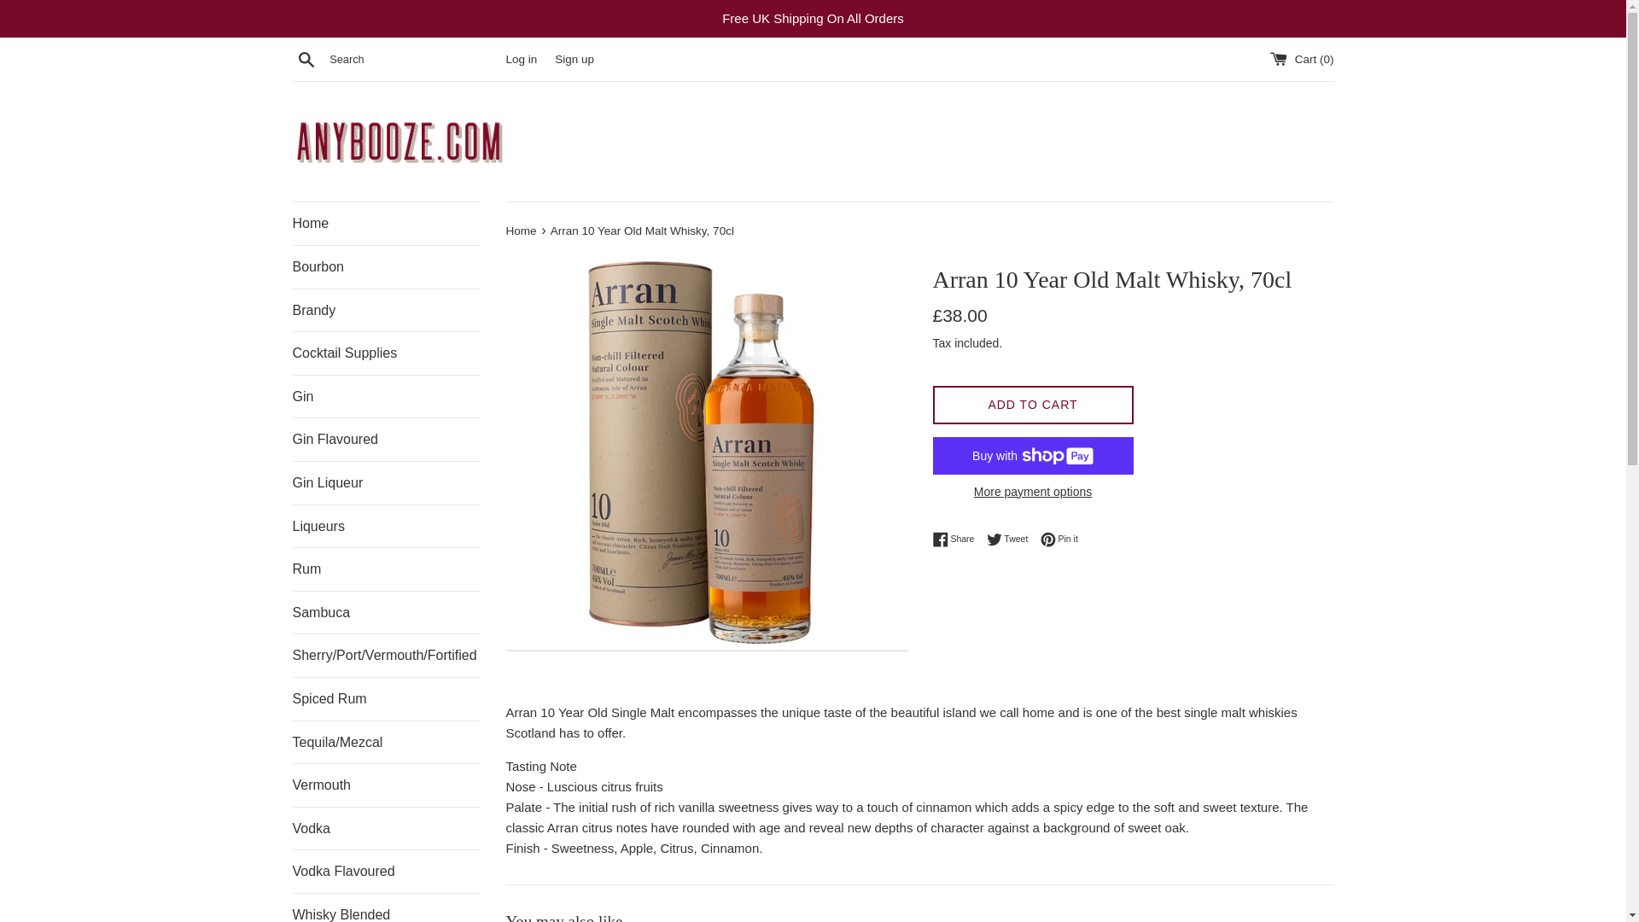 This screenshot has width=1639, height=922. I want to click on Spiced Rum, so click(386, 698).